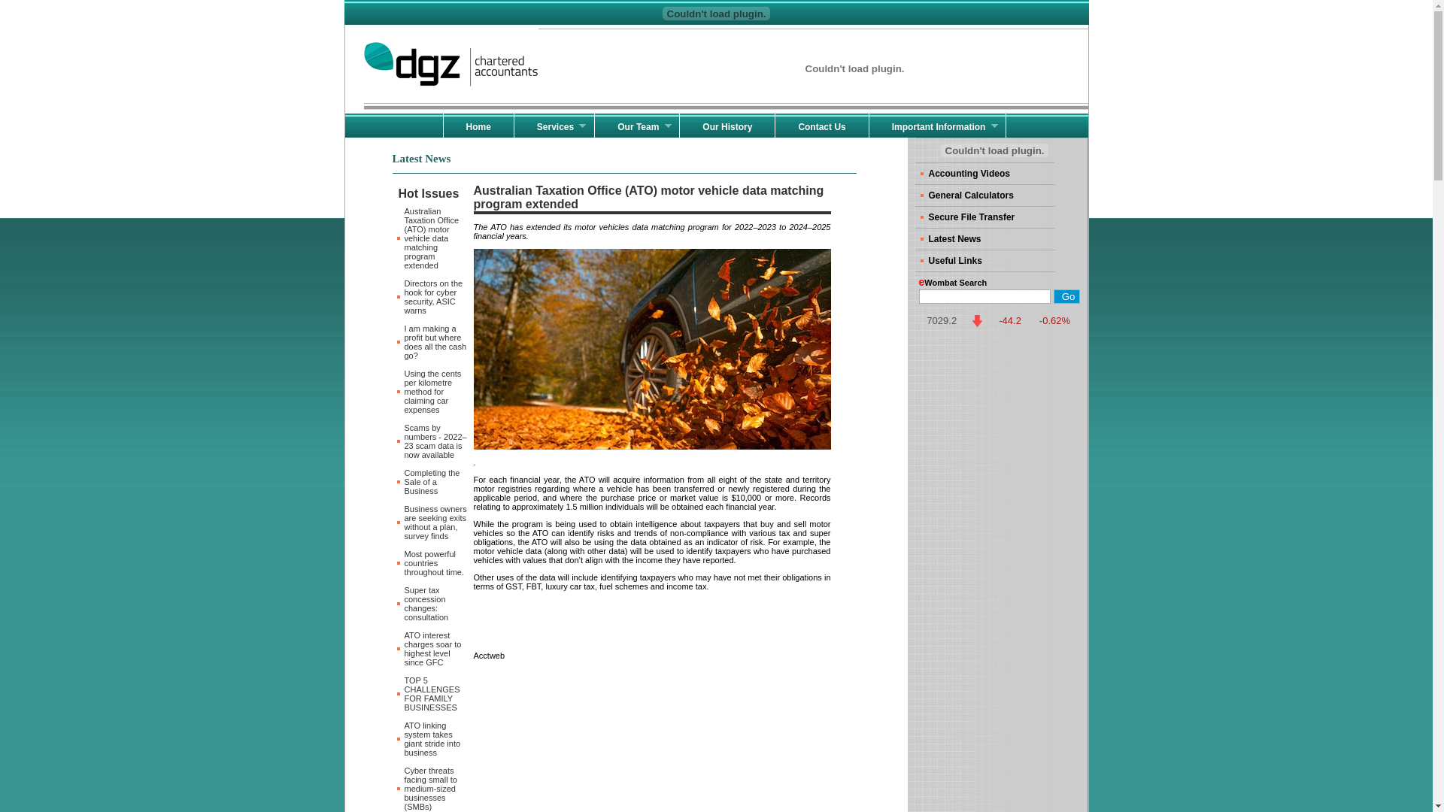  I want to click on  Go, so click(1066, 296).